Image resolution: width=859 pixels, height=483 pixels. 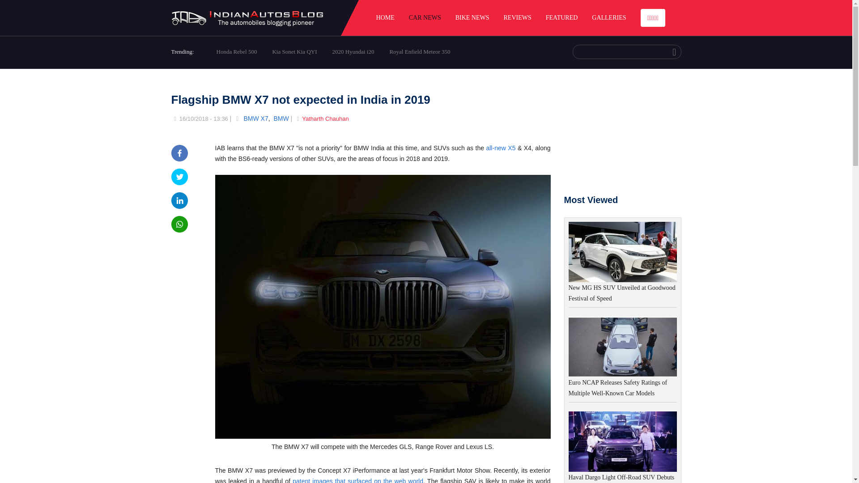 What do you see at coordinates (425, 18) in the screenshot?
I see `CAR NEWS` at bounding box center [425, 18].